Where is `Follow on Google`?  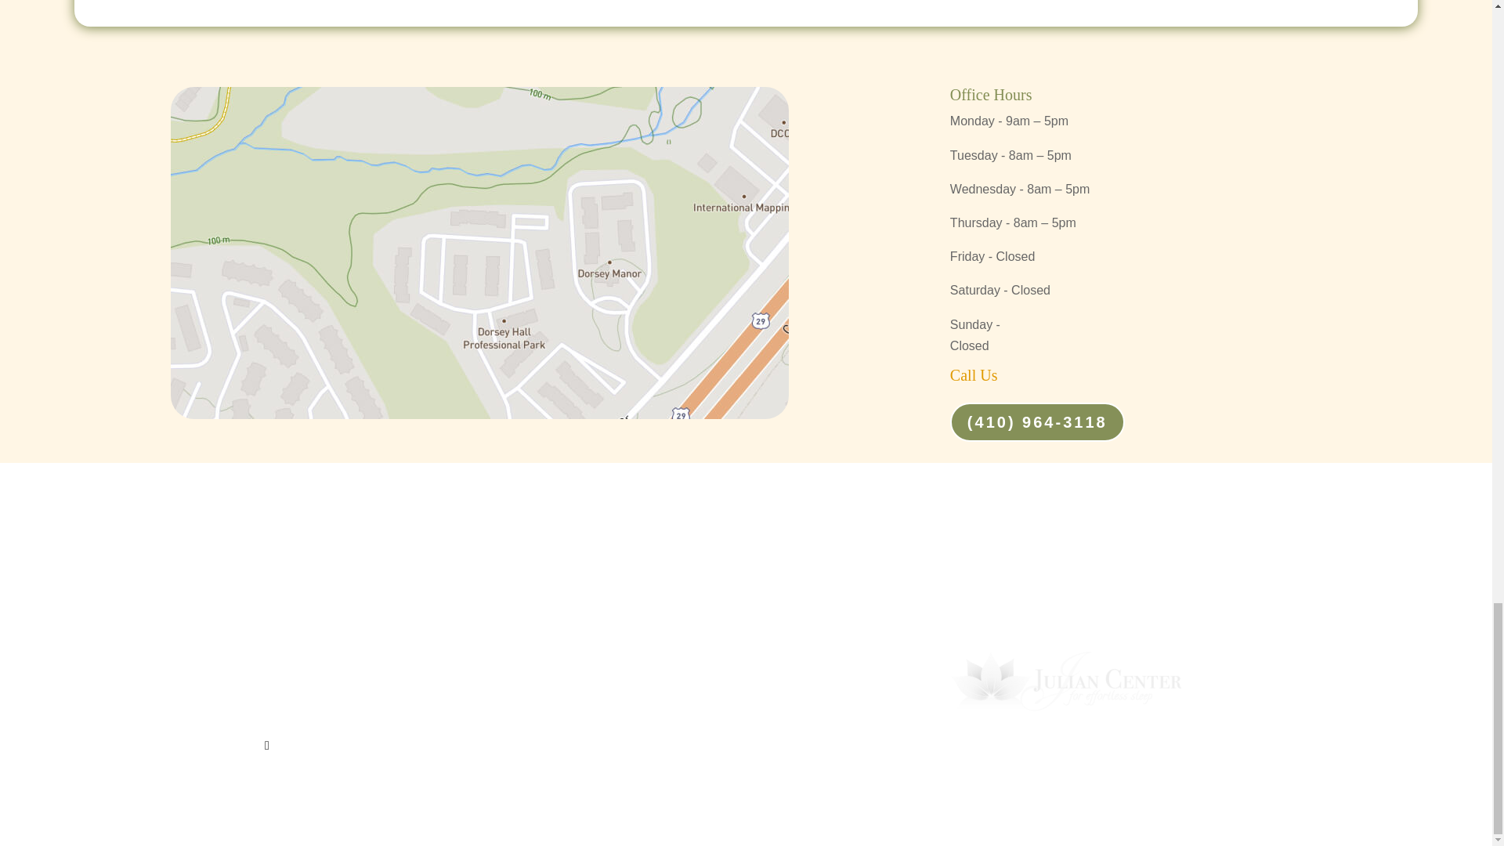
Follow on Google is located at coordinates (360, 746).